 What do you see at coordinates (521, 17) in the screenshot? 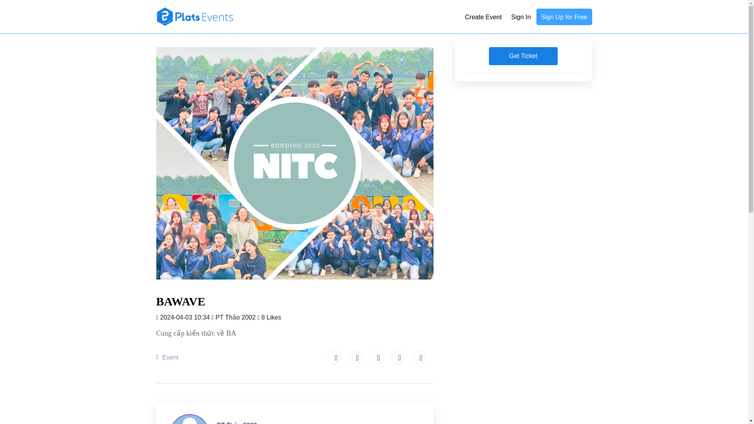
I see `Sign In` at bounding box center [521, 17].